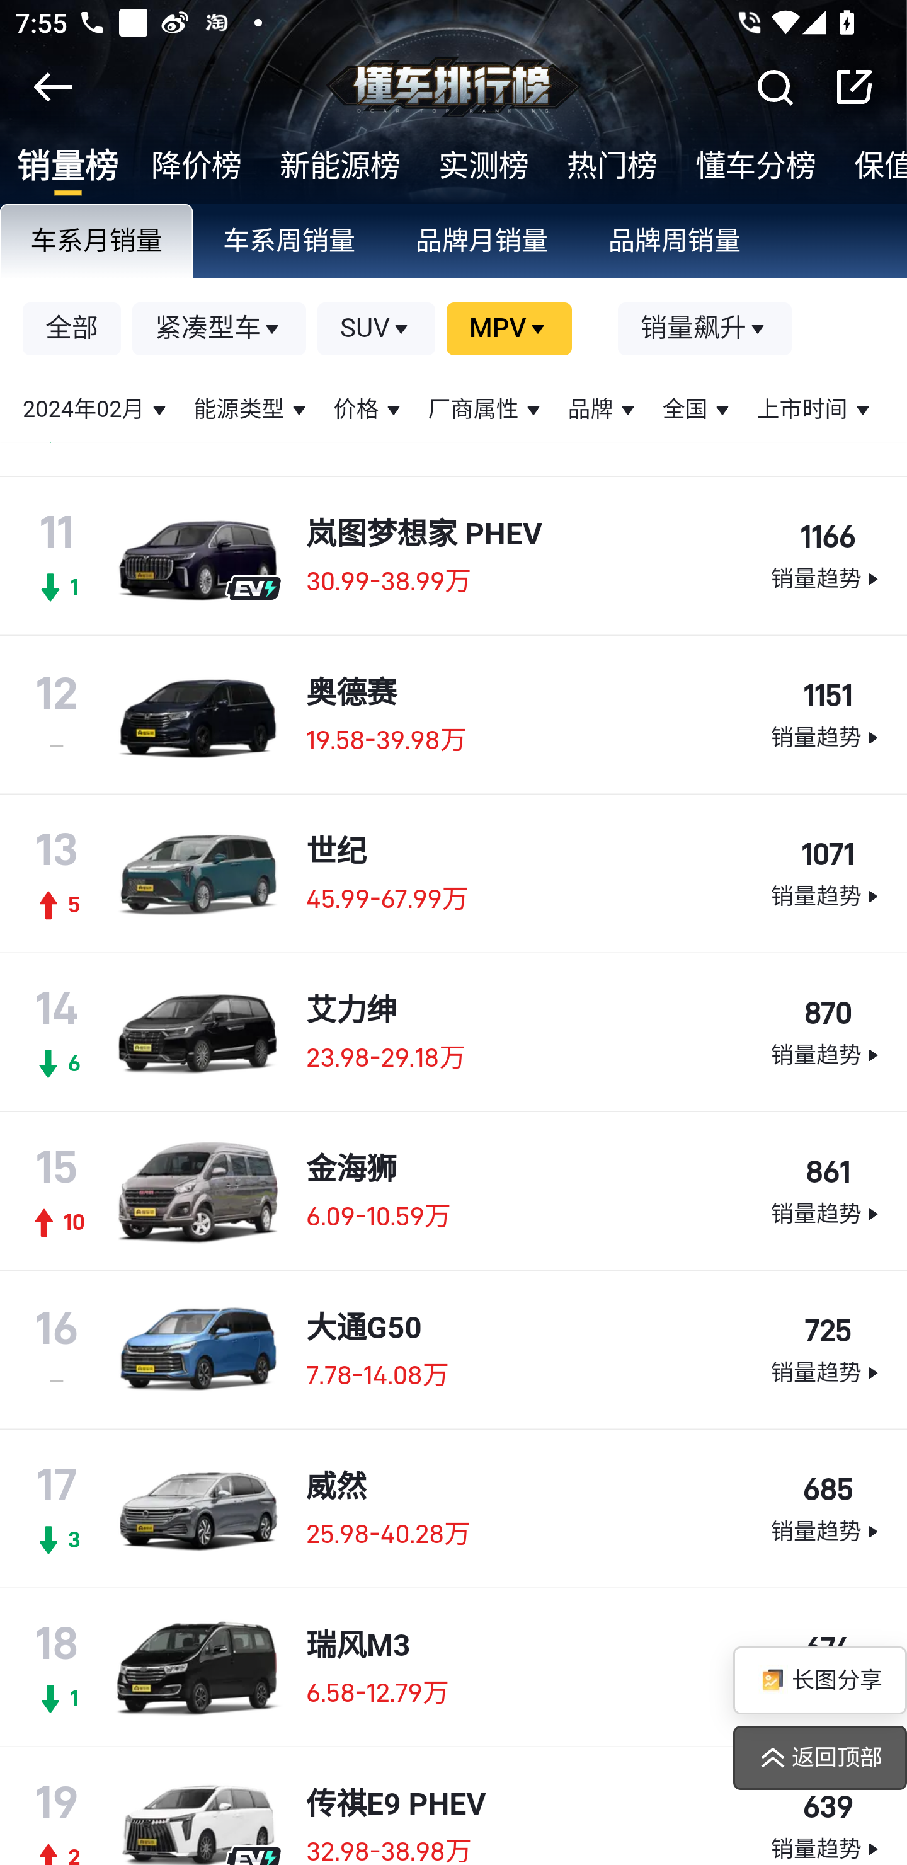 This screenshot has height=1865, width=907. I want to click on 15 10 金海狮 6.09-10.59万 861 销量趋势, so click(453, 1191).